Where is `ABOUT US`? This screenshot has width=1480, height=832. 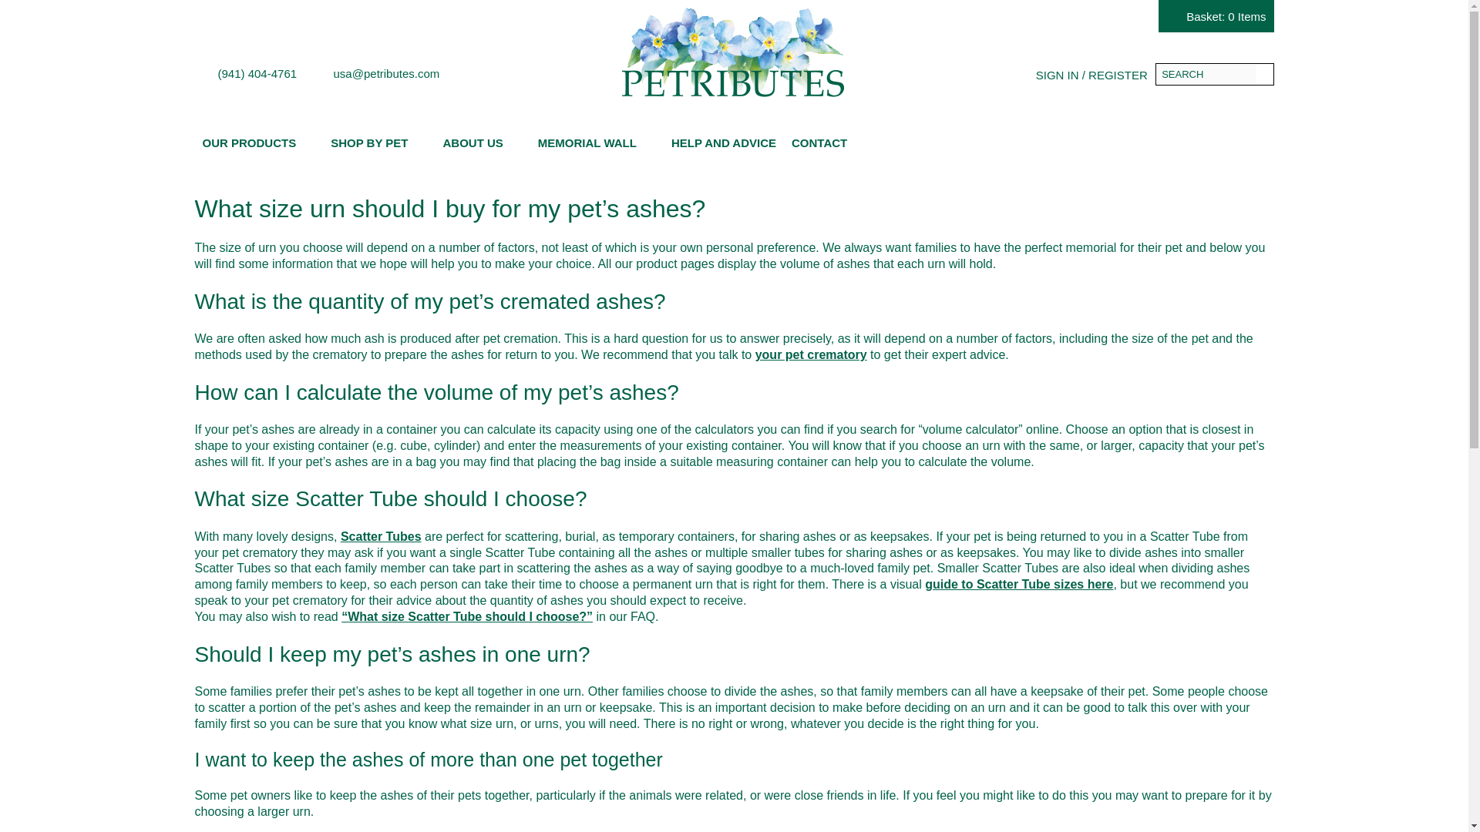
ABOUT US is located at coordinates (483, 142).